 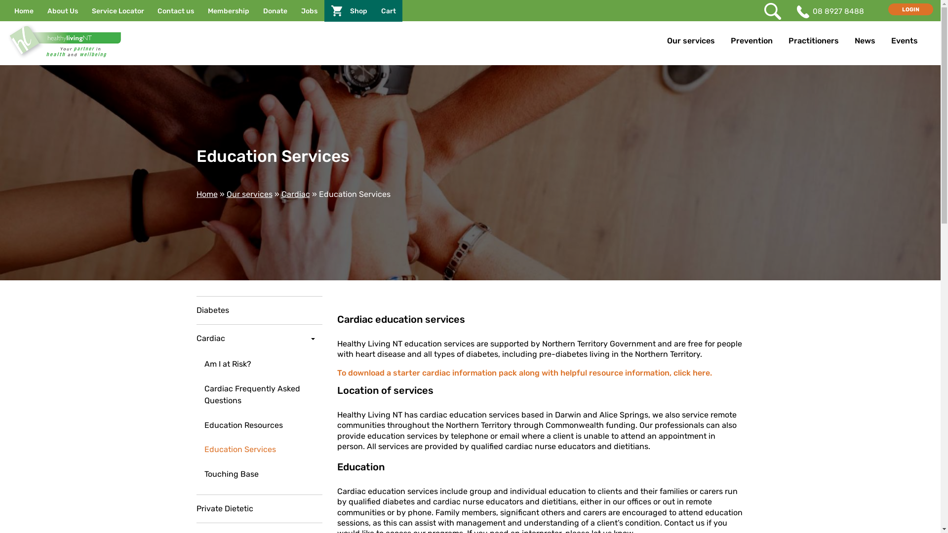 What do you see at coordinates (296, 194) in the screenshot?
I see `Cardiac` at bounding box center [296, 194].